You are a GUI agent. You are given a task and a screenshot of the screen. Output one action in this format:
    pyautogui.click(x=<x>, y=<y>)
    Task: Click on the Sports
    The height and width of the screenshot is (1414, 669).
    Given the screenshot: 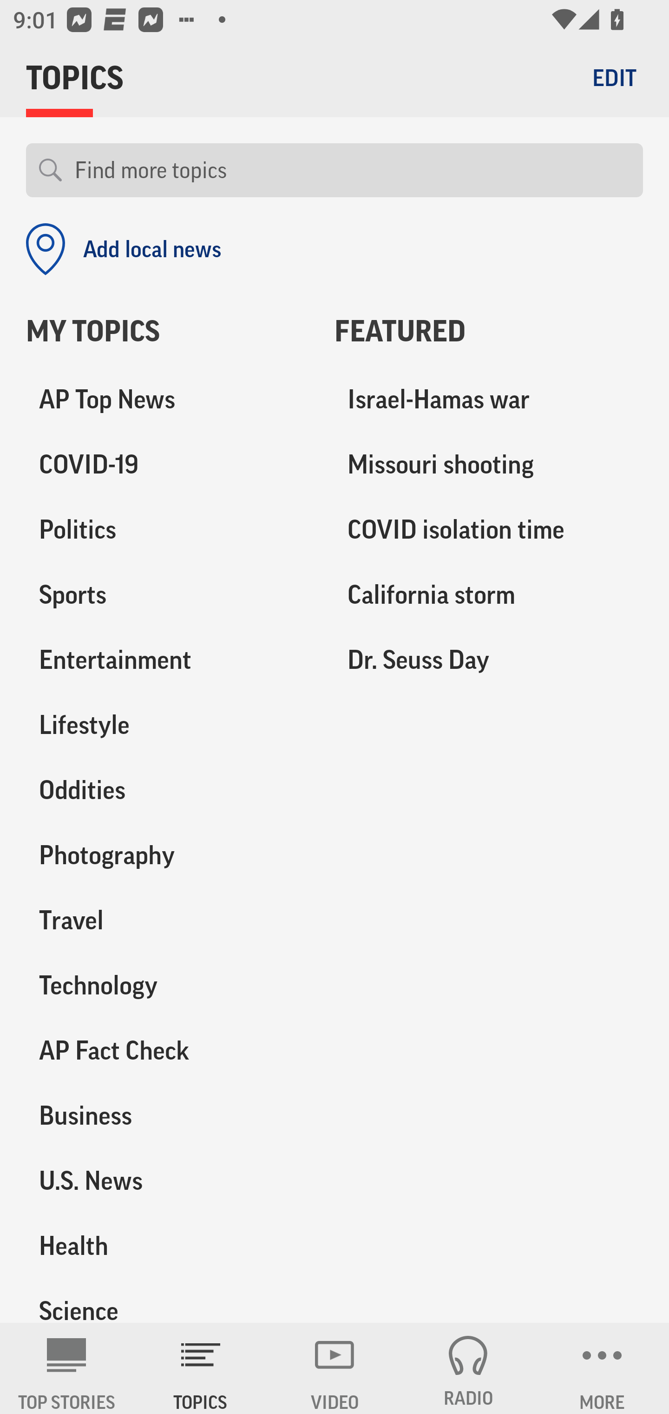 What is the action you would take?
    pyautogui.click(x=167, y=595)
    